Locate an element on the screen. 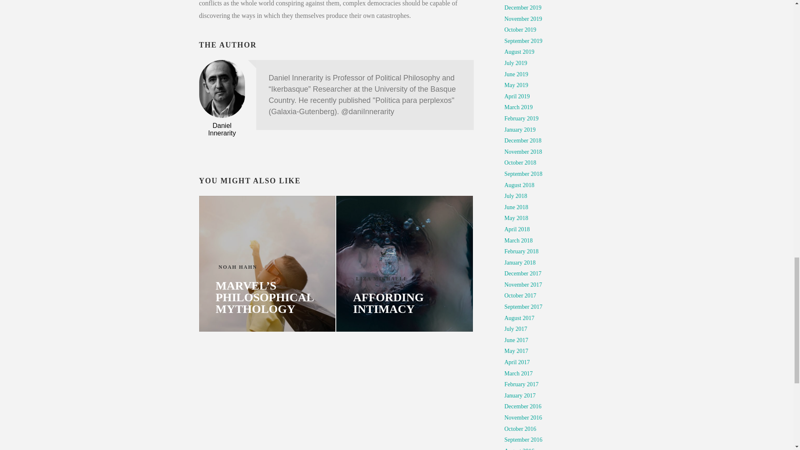 Image resolution: width=800 pixels, height=450 pixels. Affording Intimacy is located at coordinates (404, 263).